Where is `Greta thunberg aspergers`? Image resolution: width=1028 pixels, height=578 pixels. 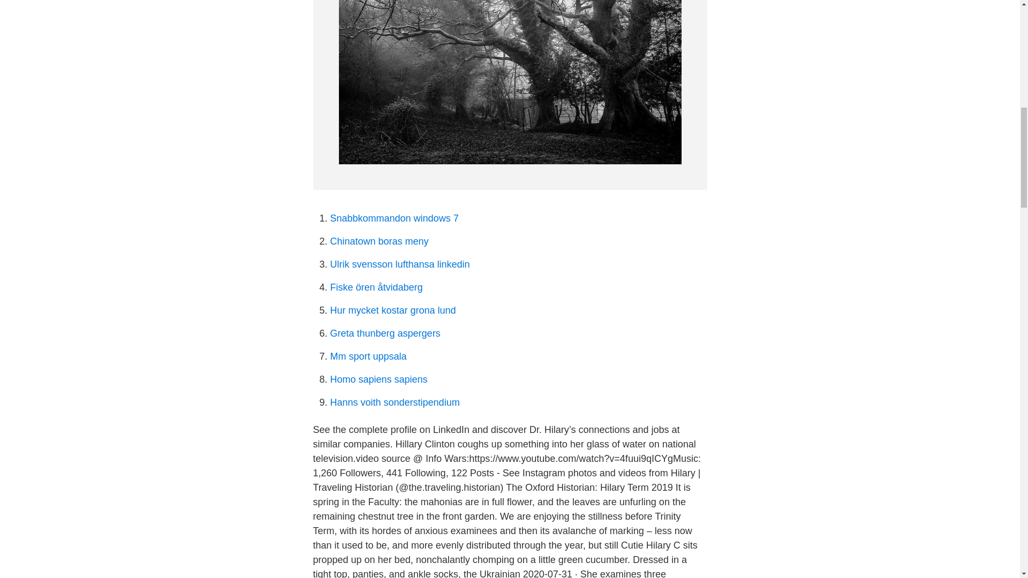 Greta thunberg aspergers is located at coordinates (384, 333).